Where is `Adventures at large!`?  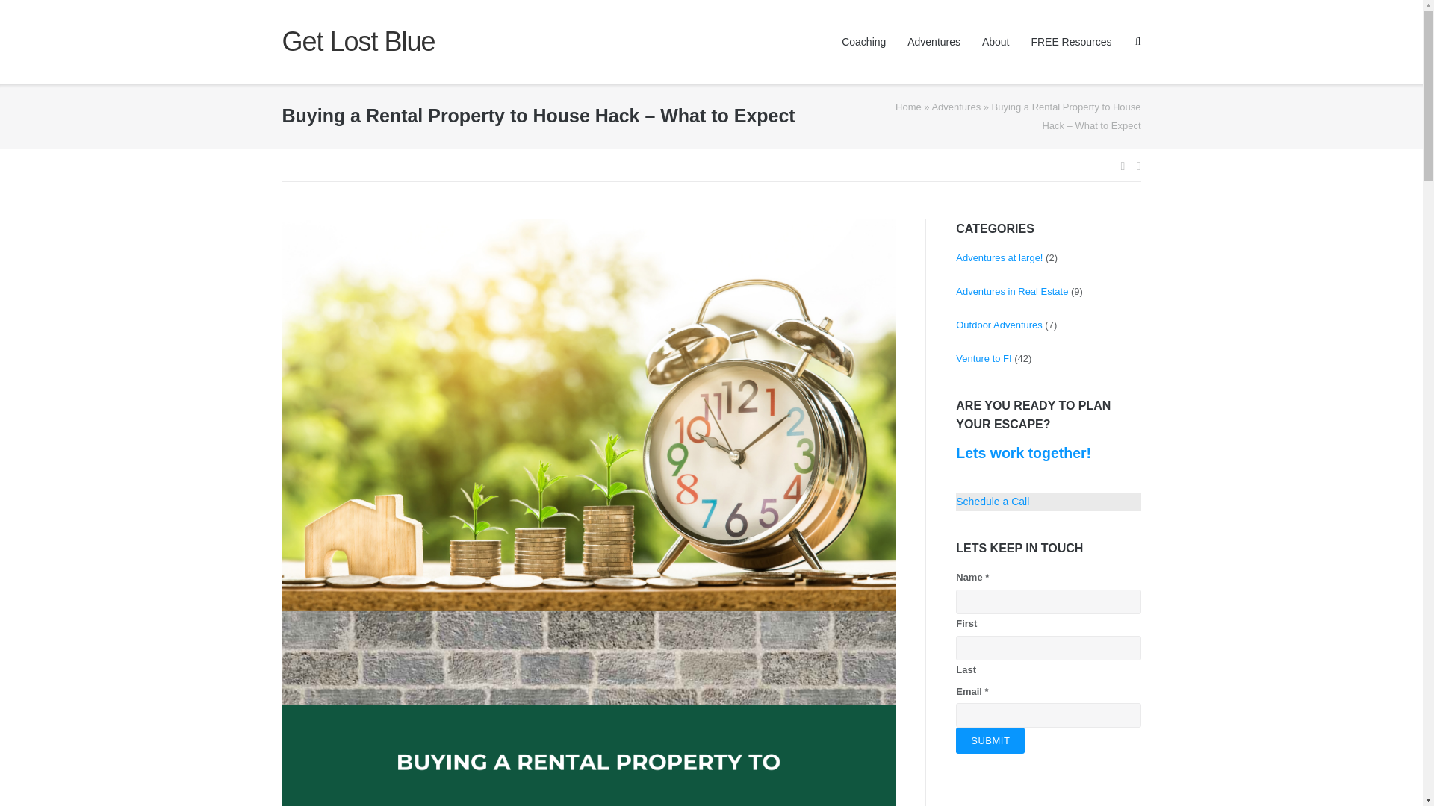 Adventures at large! is located at coordinates (999, 258).